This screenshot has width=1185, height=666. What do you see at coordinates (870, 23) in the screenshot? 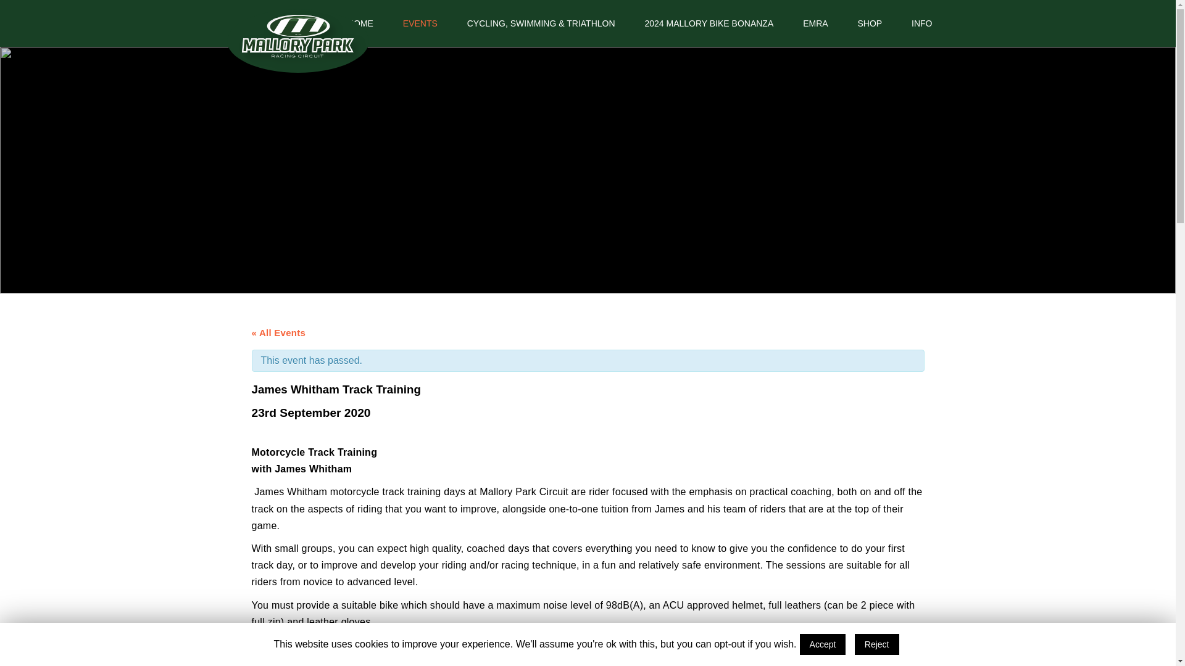
I see `SHOP` at bounding box center [870, 23].